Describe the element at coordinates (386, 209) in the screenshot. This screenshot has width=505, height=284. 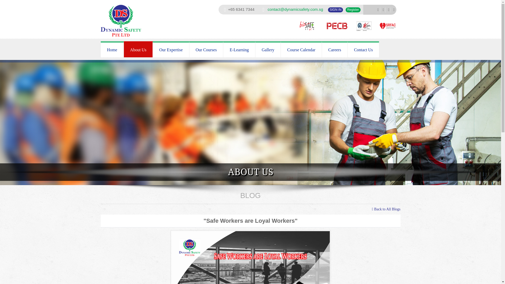
I see `Back to All Blogs` at that location.